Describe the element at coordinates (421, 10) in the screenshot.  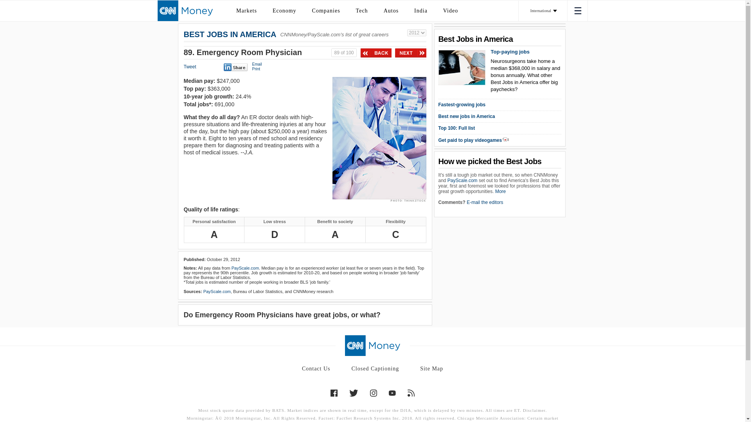
I see `India` at that location.